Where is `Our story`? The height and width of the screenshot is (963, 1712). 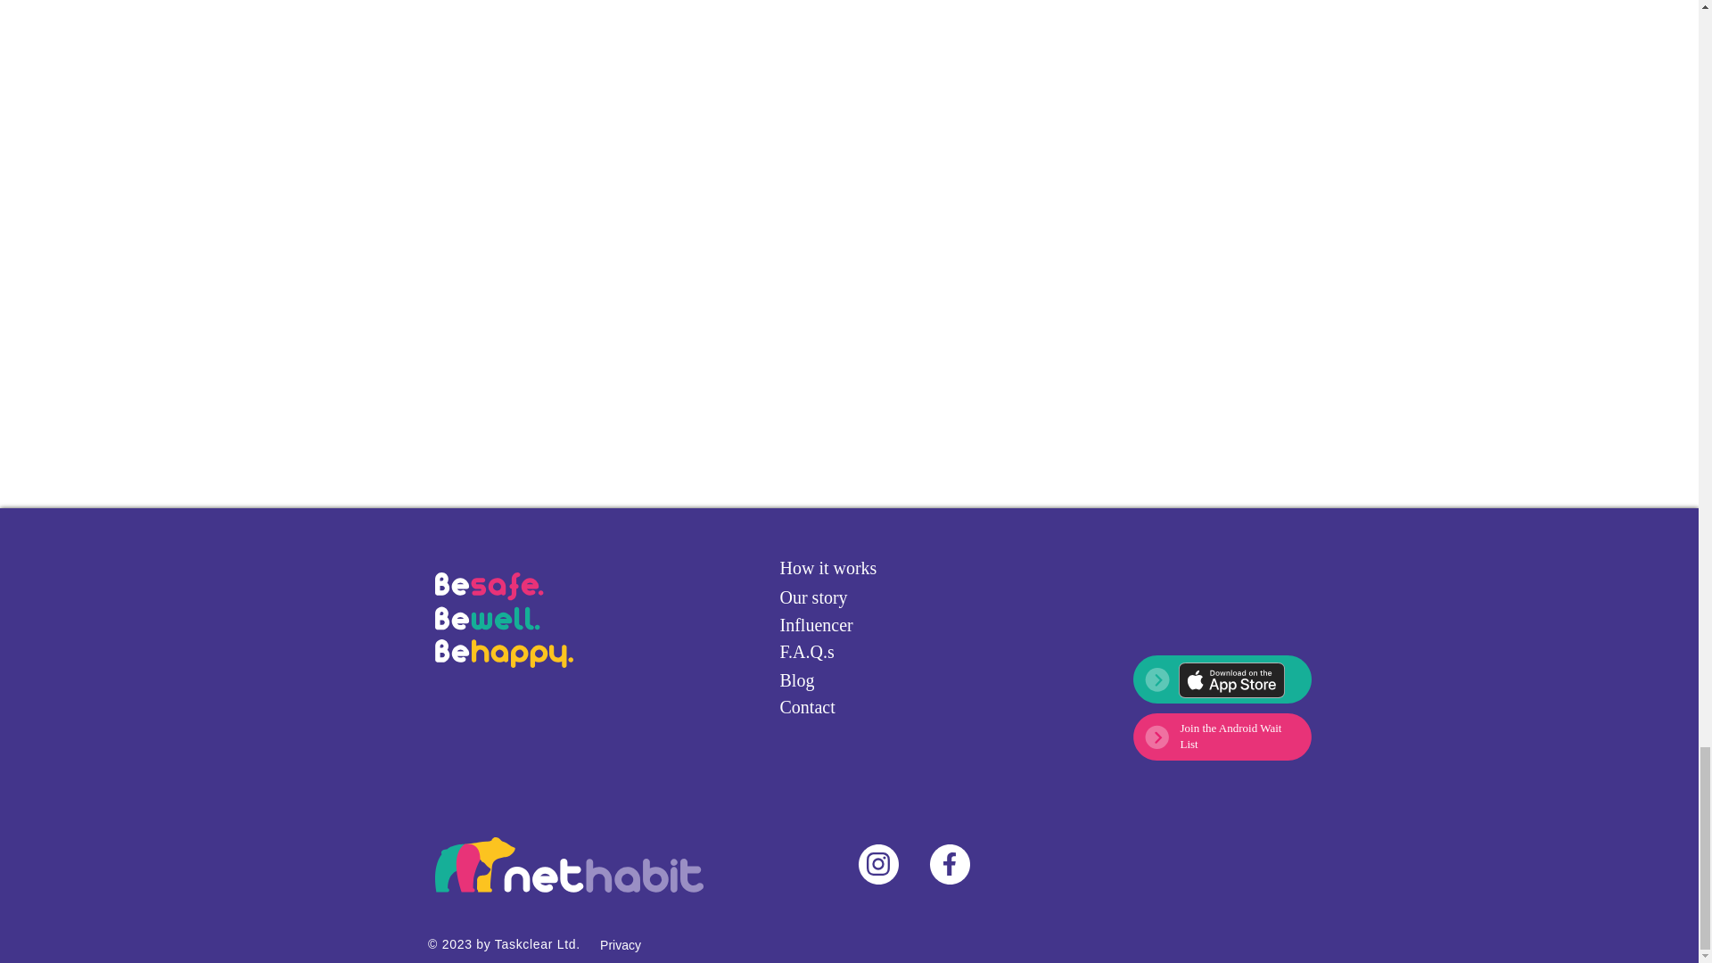 Our story is located at coordinates (842, 597).